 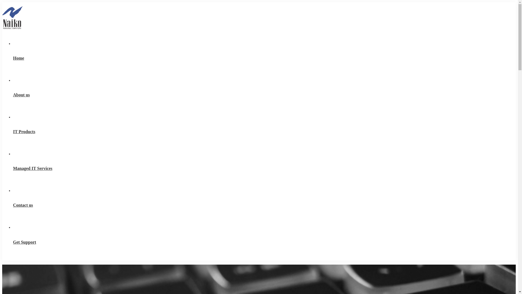 I want to click on Get Support, so click(x=264, y=242).